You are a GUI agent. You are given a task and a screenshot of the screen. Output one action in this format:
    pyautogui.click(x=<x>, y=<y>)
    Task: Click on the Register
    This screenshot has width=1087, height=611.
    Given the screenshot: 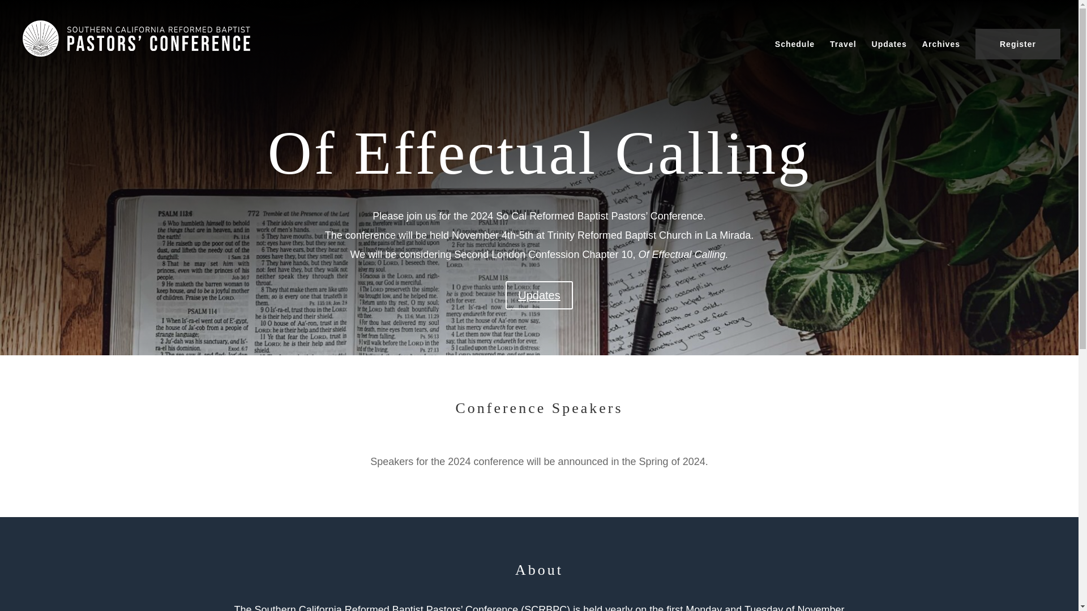 What is the action you would take?
    pyautogui.click(x=1018, y=44)
    